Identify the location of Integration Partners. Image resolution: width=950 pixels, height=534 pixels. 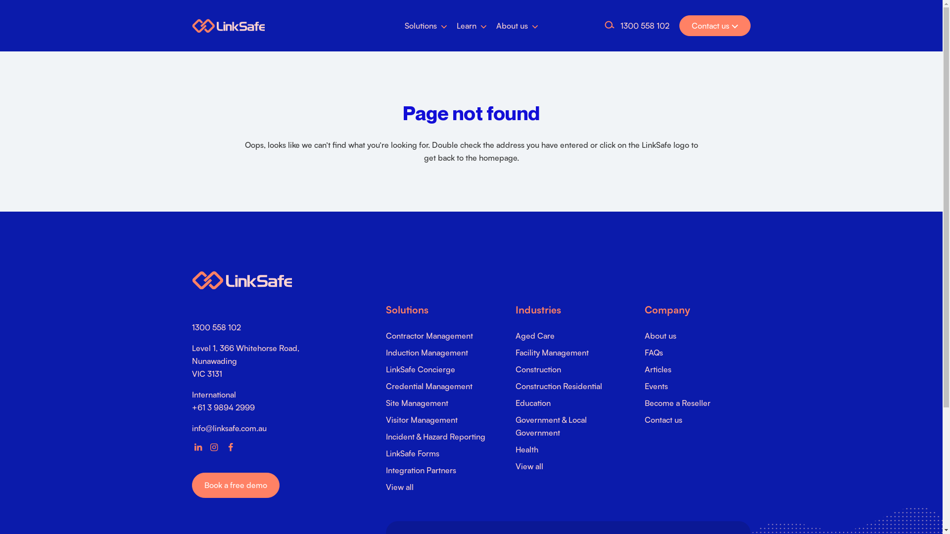
(421, 470).